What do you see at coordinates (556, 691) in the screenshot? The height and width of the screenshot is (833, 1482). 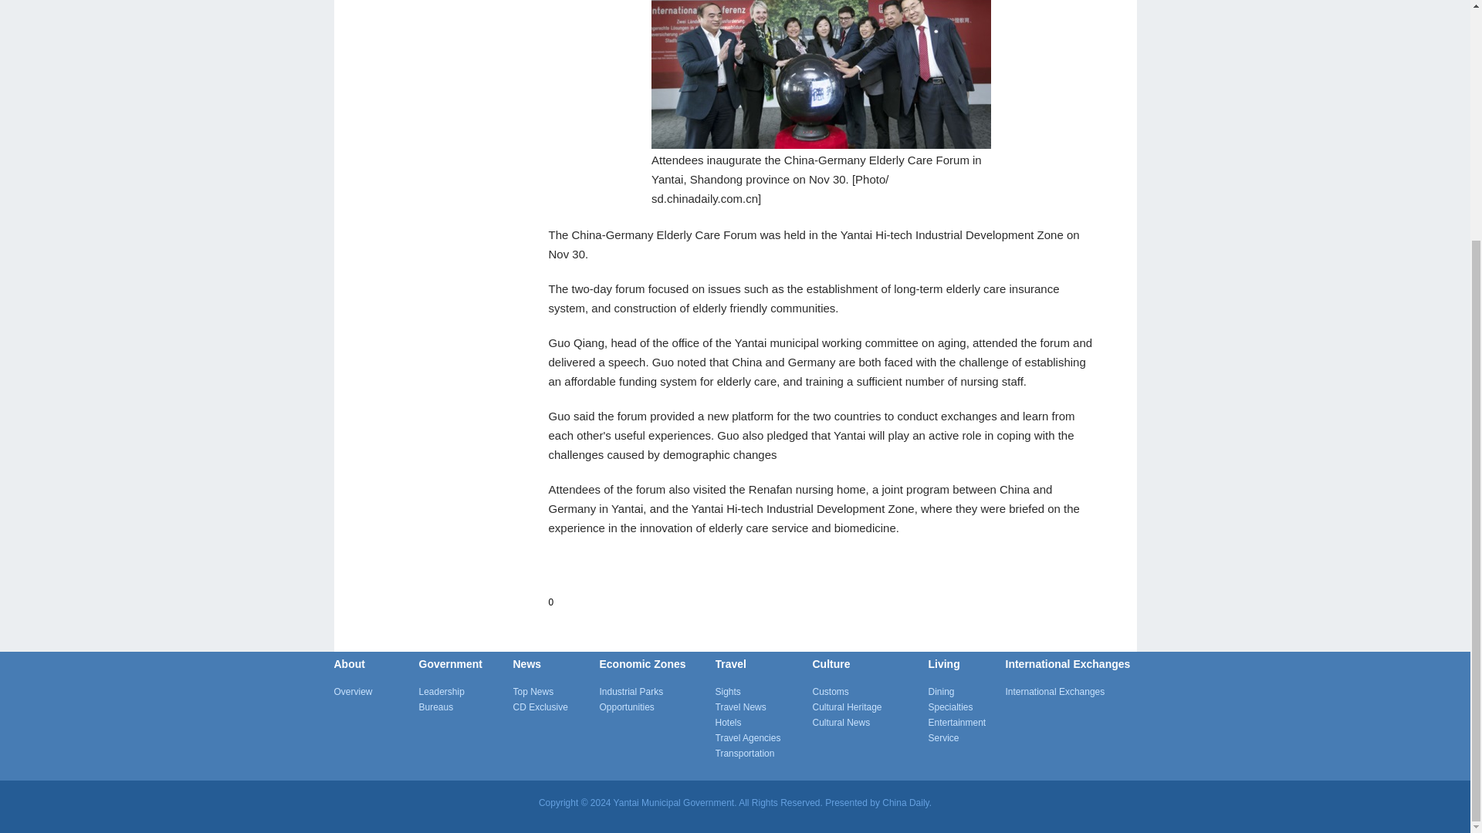 I see `Top News` at bounding box center [556, 691].